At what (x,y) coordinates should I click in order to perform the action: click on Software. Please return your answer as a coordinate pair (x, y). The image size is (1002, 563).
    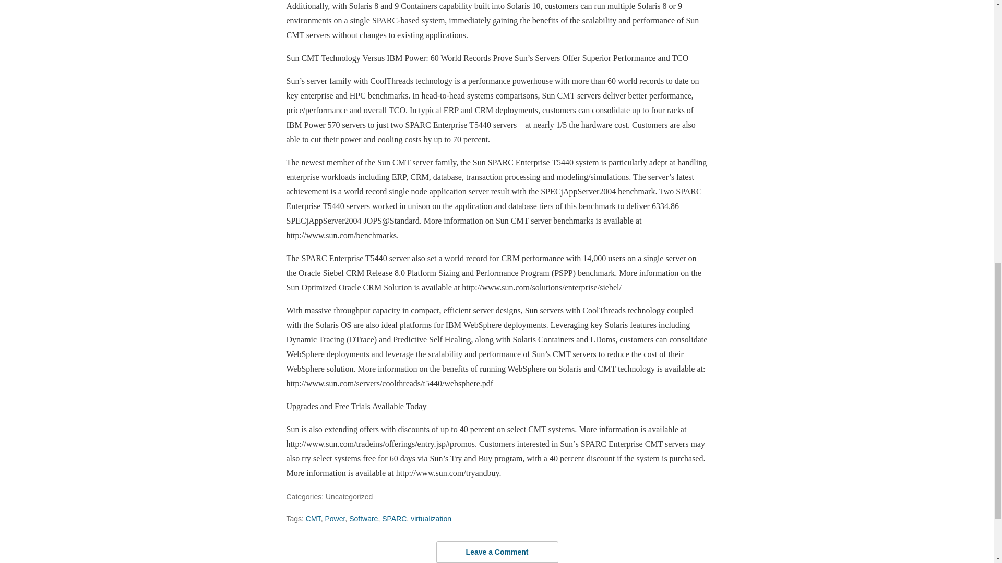
    Looking at the image, I should click on (363, 519).